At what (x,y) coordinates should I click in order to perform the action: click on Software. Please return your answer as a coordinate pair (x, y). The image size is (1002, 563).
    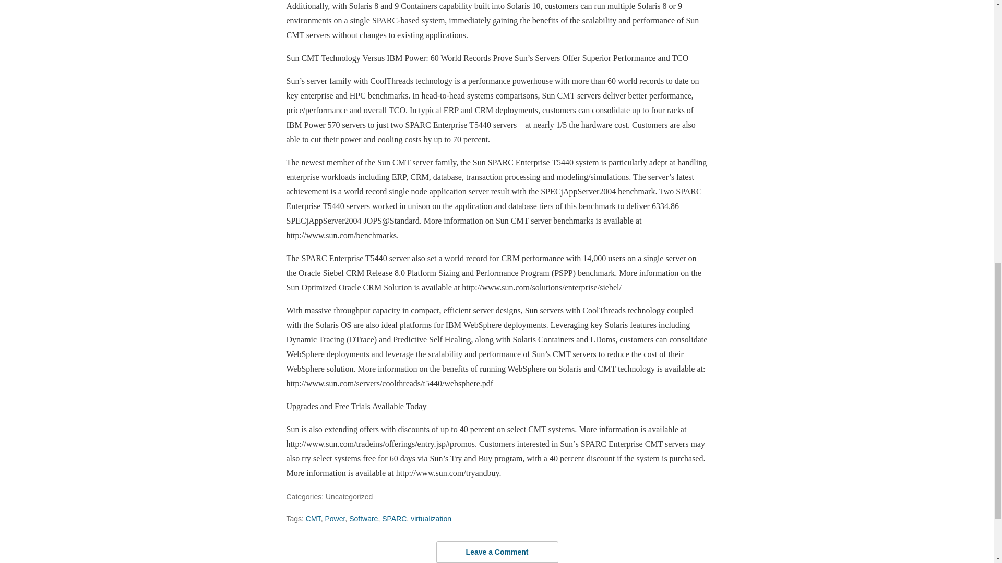
    Looking at the image, I should click on (363, 519).